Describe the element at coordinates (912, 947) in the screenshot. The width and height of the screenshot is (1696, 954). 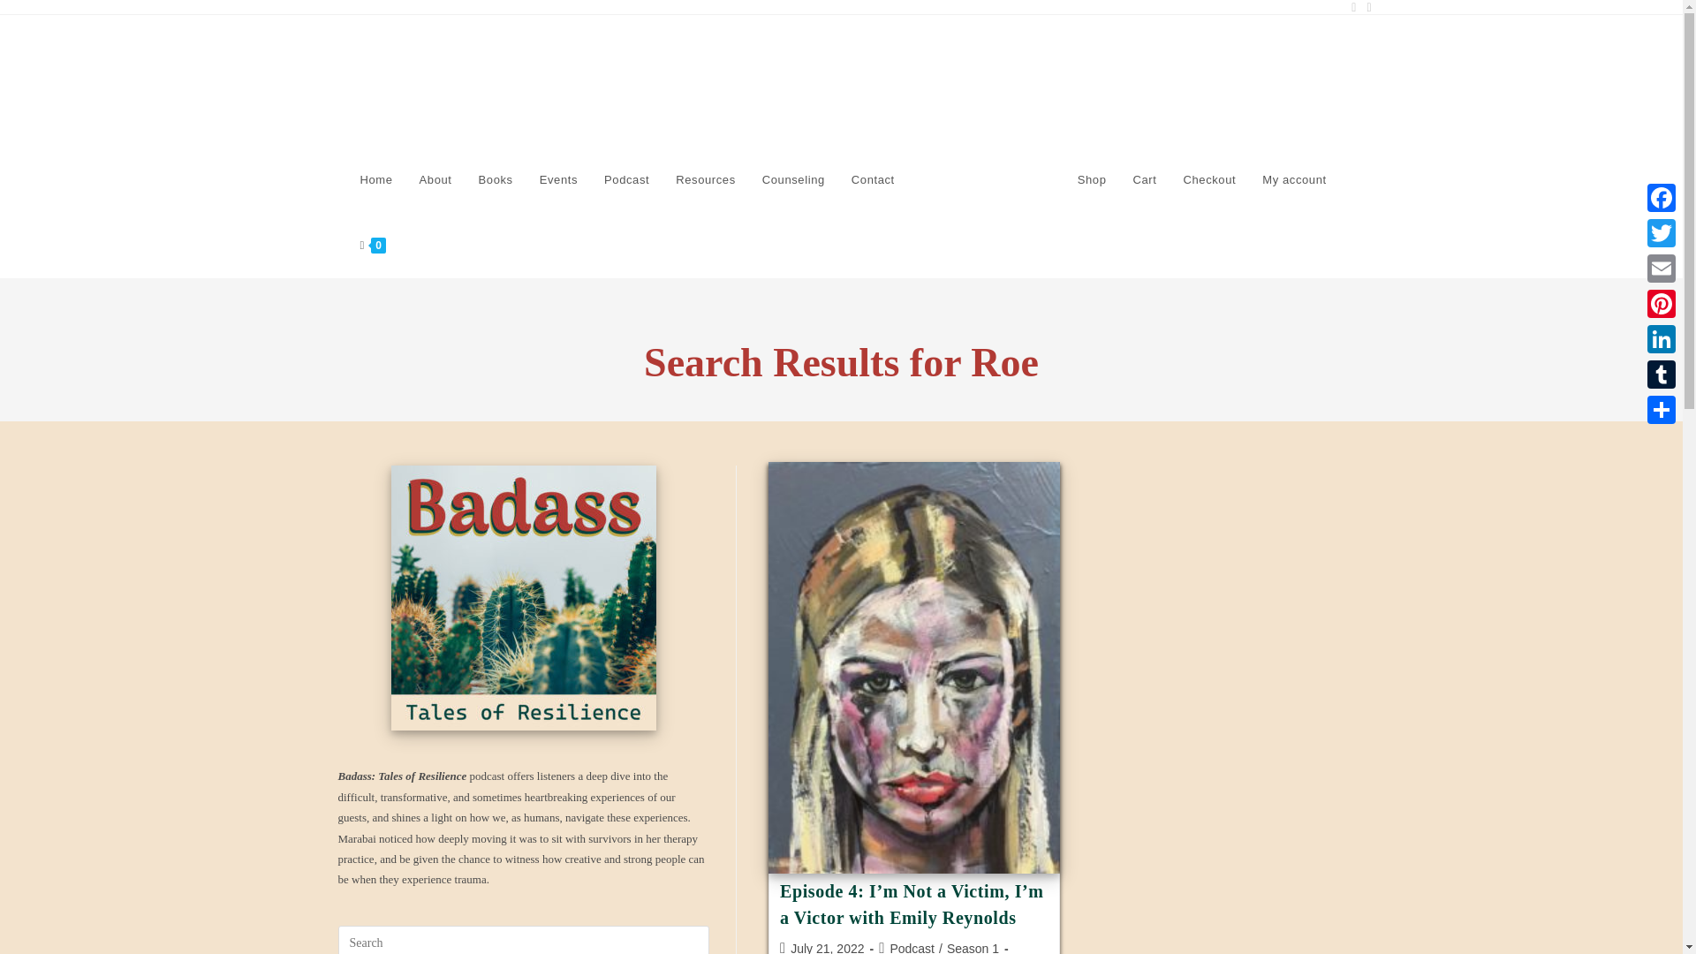
I see `Podcast` at that location.